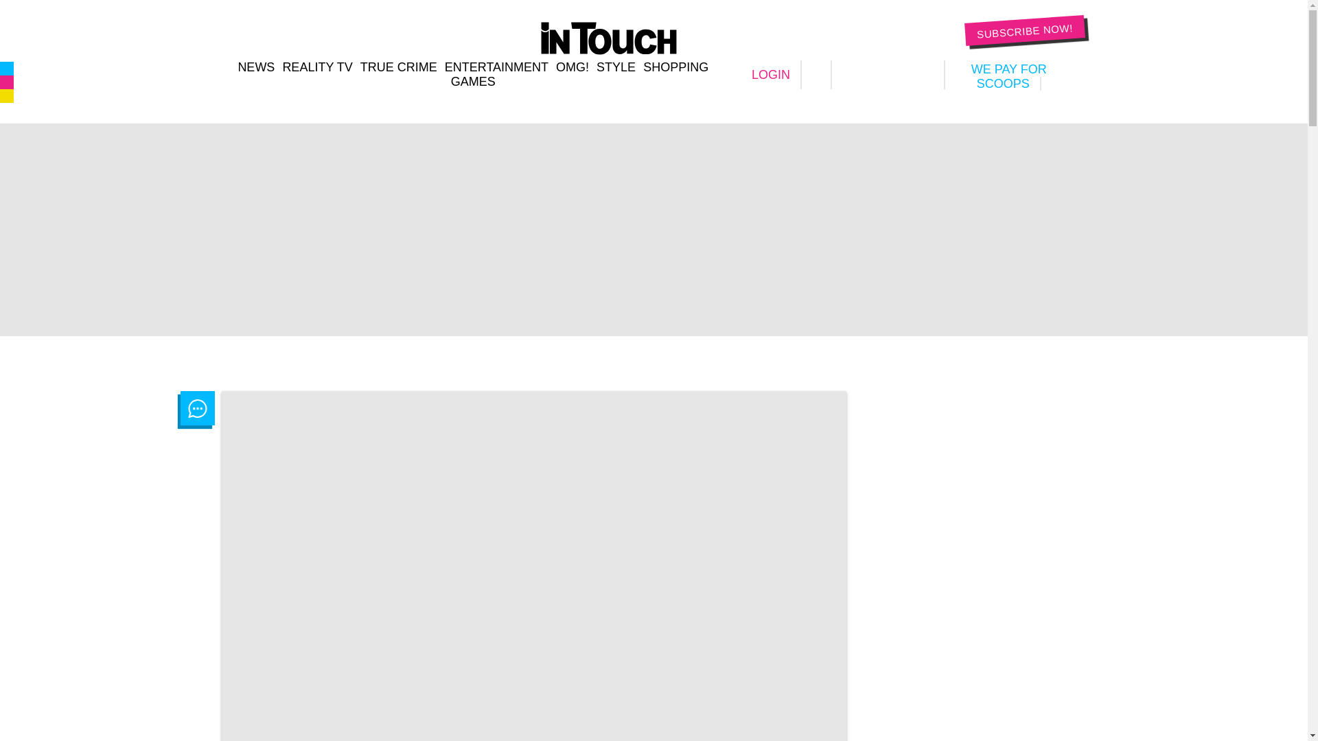 The width and height of the screenshot is (1318, 741). Describe the element at coordinates (316, 67) in the screenshot. I see `REALITY TV` at that location.